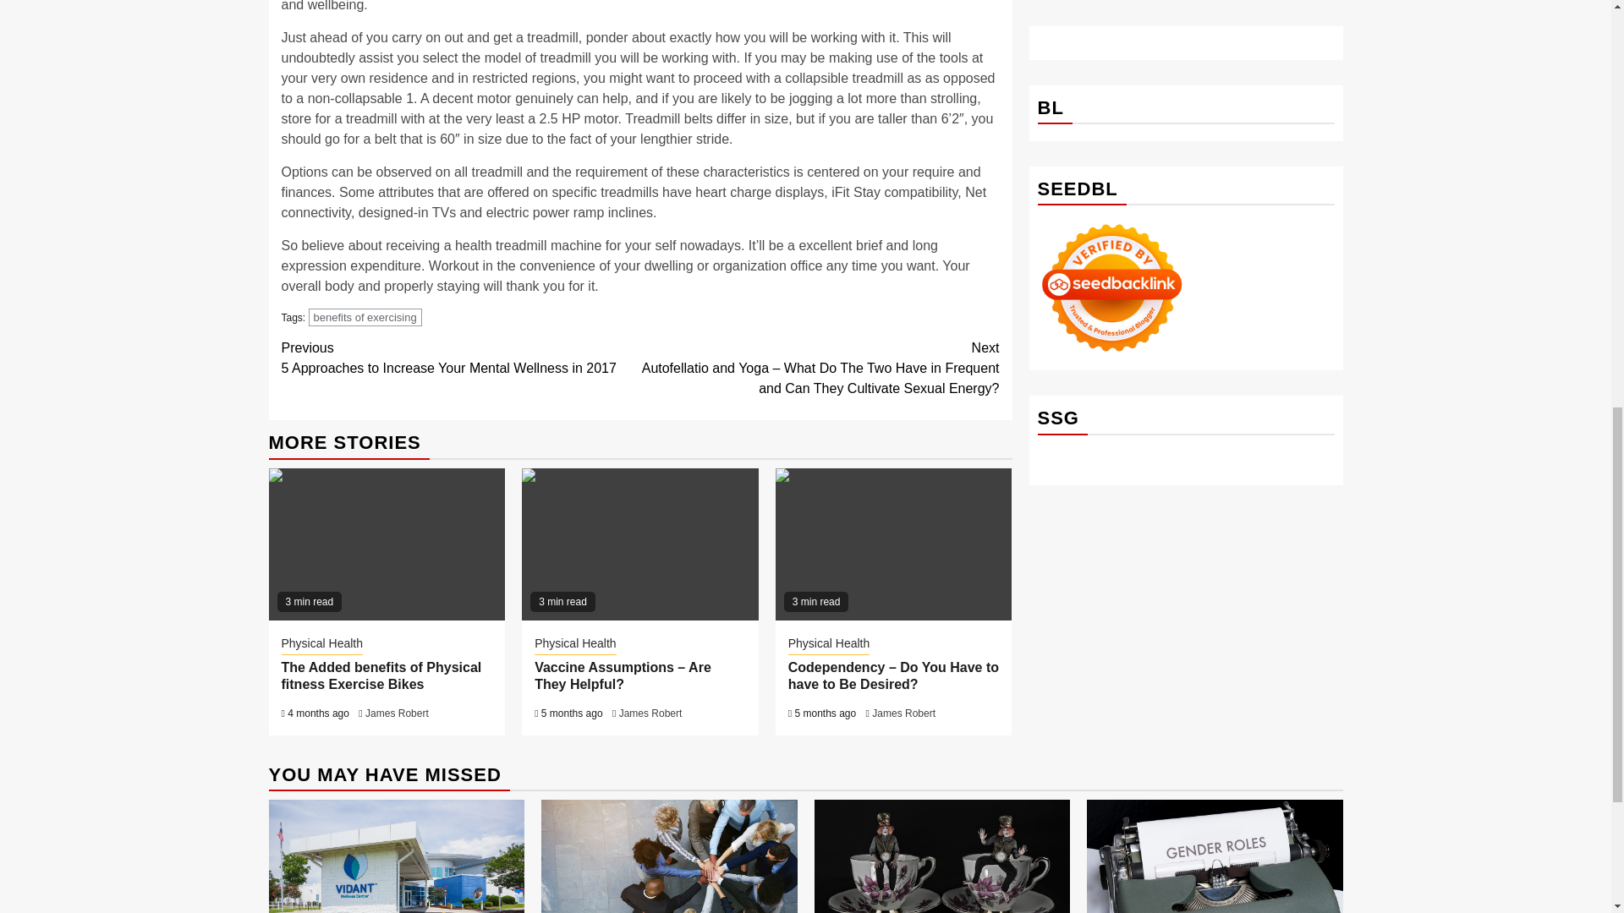 The height and width of the screenshot is (913, 1624). Describe the element at coordinates (575, 644) in the screenshot. I see `Physical Health` at that location.